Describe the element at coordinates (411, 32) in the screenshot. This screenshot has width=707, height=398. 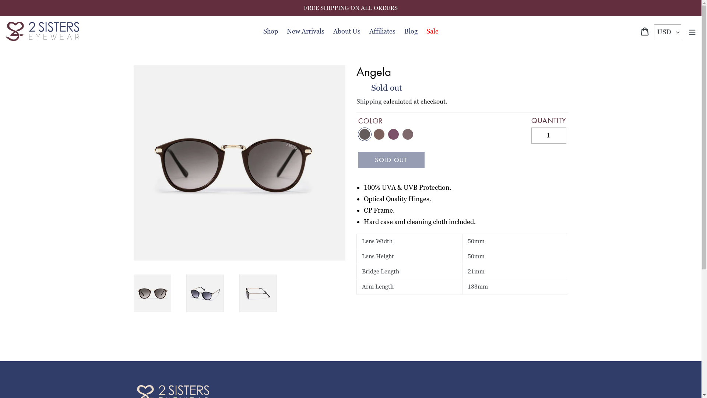
I see `Blog` at that location.